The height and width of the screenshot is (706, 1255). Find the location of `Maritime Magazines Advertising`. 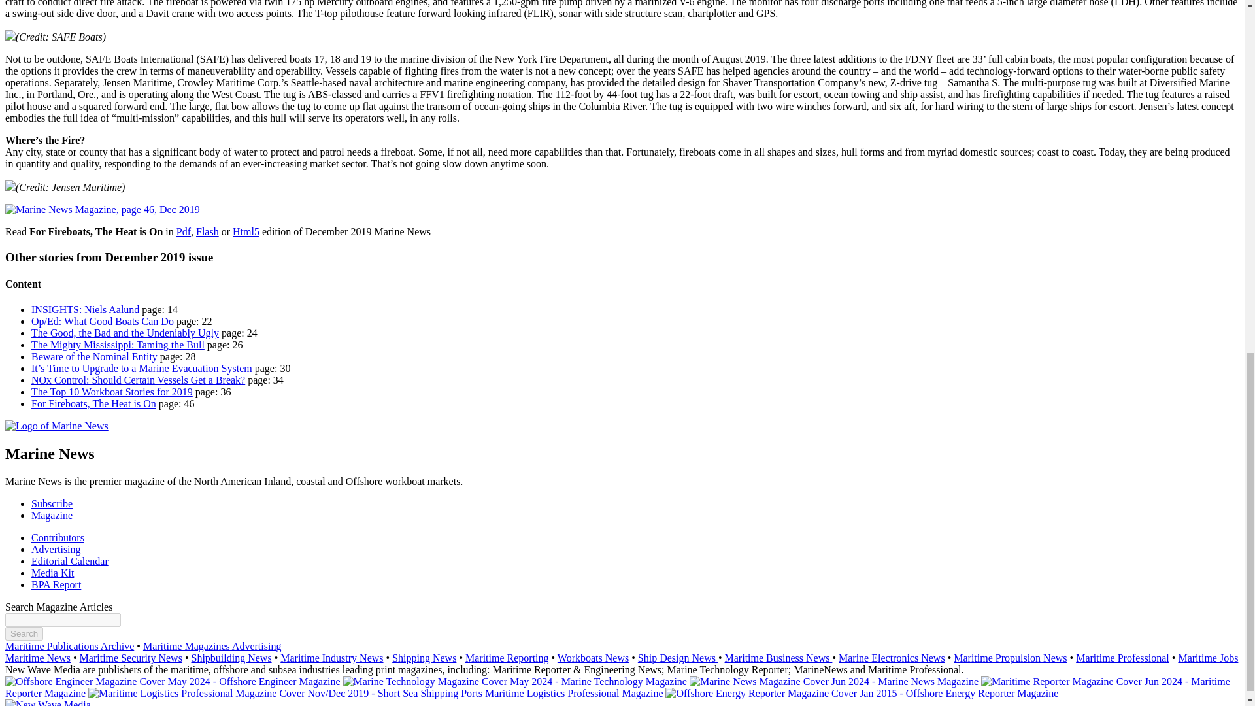

Maritime Magazines Advertising is located at coordinates (212, 646).